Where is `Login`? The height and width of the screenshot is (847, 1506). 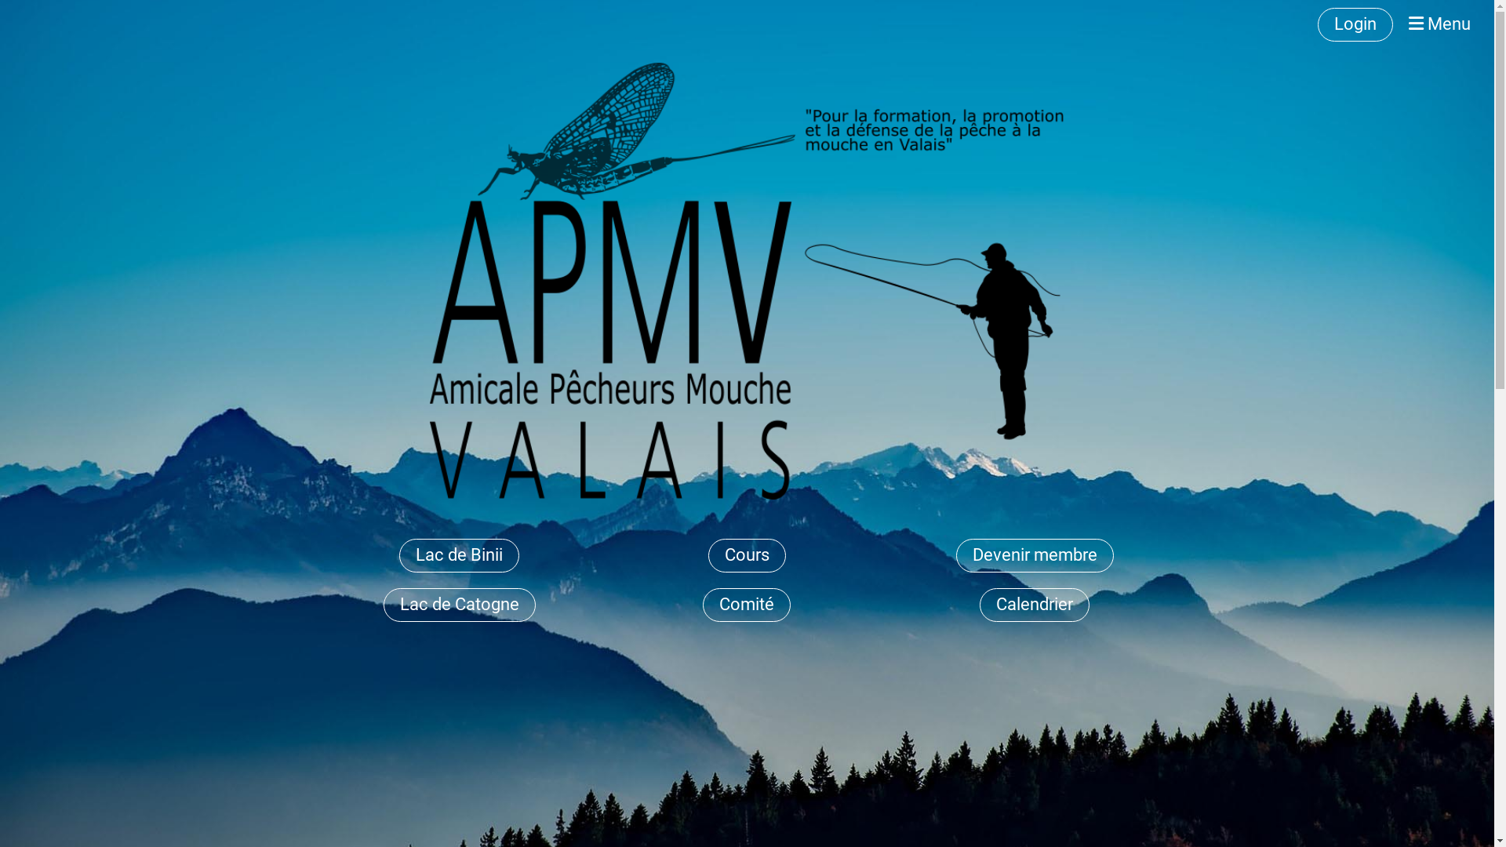 Login is located at coordinates (1355, 25).